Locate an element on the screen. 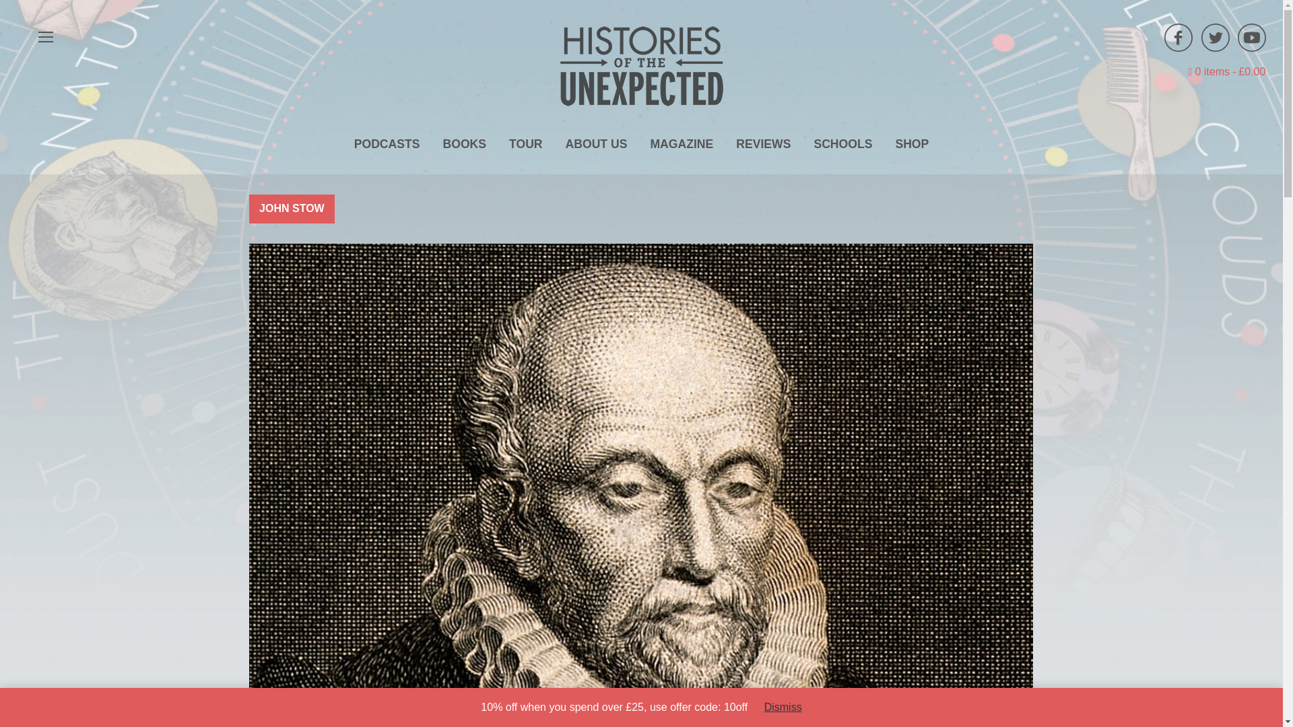 This screenshot has height=727, width=1293. SHOP is located at coordinates (911, 144).